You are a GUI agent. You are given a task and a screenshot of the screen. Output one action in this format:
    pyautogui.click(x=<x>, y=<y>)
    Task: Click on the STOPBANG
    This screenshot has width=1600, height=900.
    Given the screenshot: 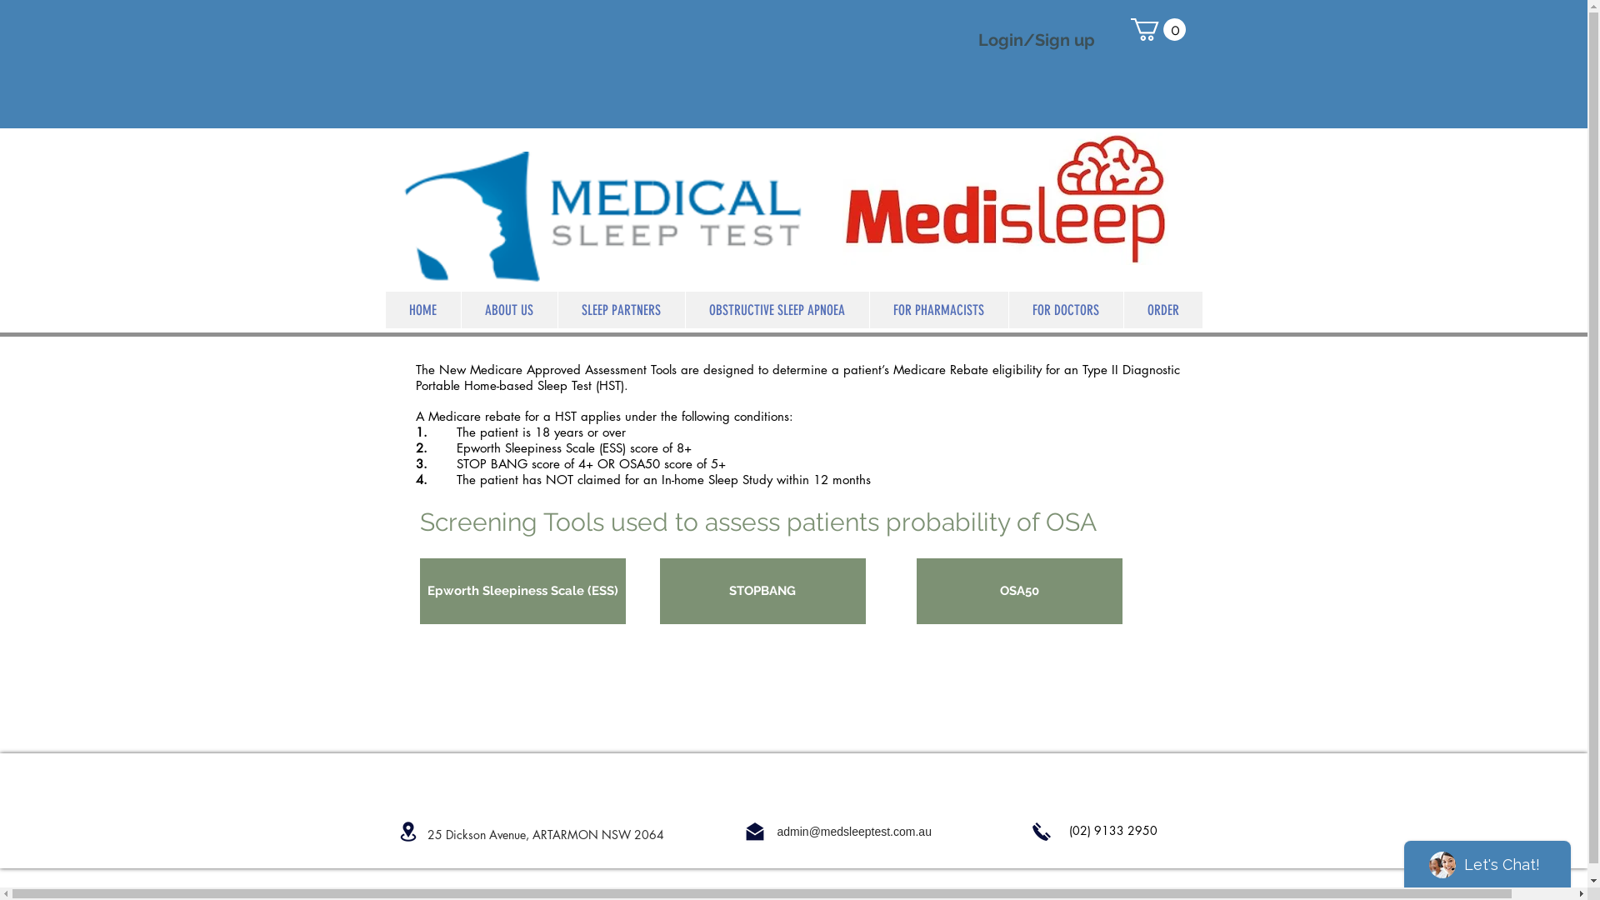 What is the action you would take?
    pyautogui.click(x=763, y=592)
    